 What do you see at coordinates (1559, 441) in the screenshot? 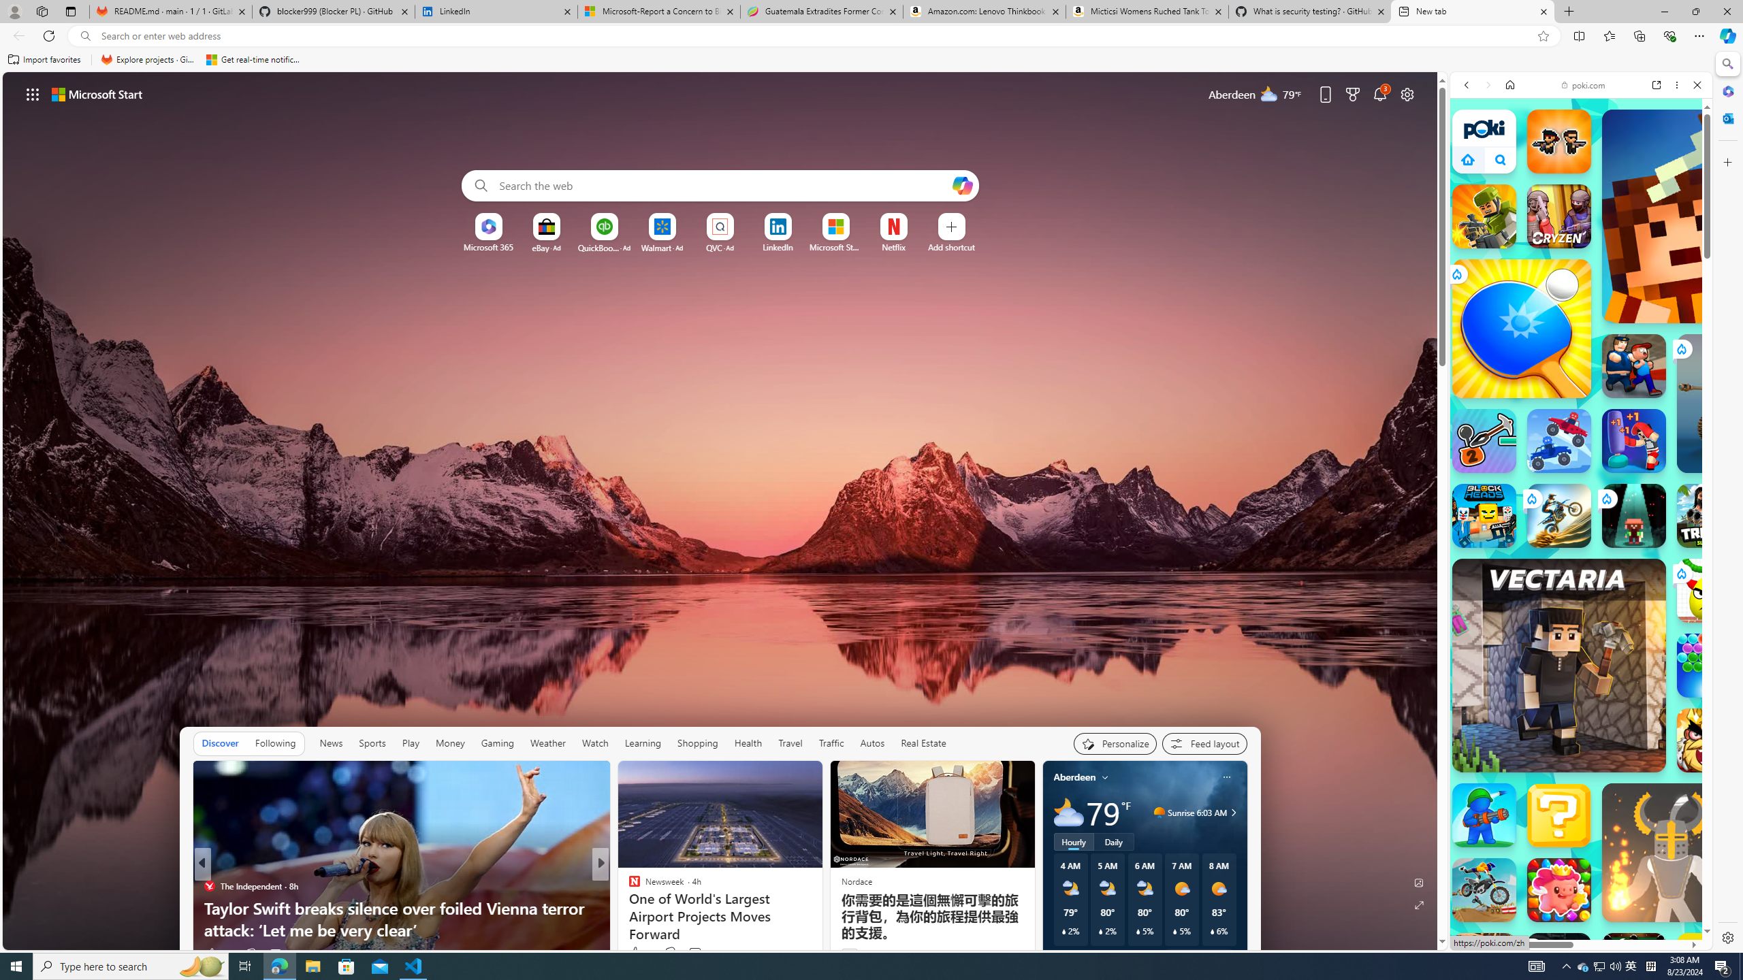
I see `Battle Wheels Battle Wheels` at bounding box center [1559, 441].